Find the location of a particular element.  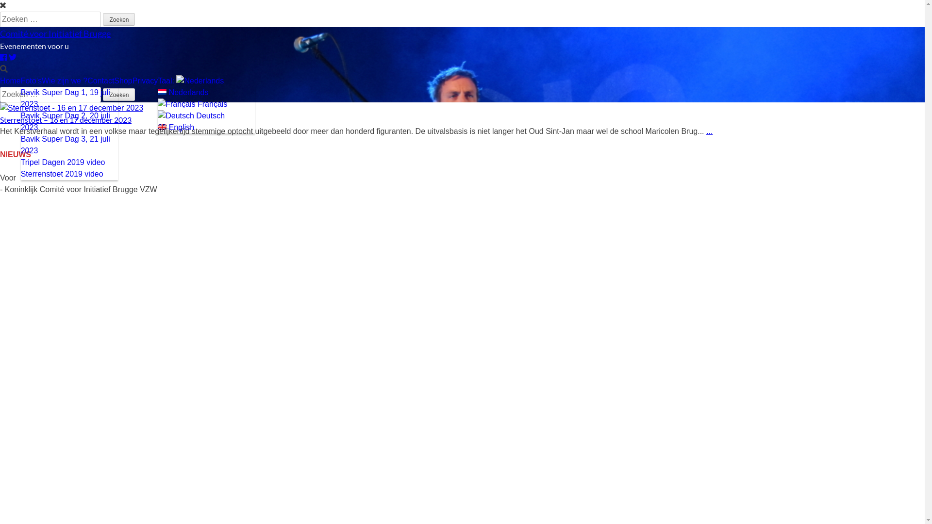

... is located at coordinates (710, 131).